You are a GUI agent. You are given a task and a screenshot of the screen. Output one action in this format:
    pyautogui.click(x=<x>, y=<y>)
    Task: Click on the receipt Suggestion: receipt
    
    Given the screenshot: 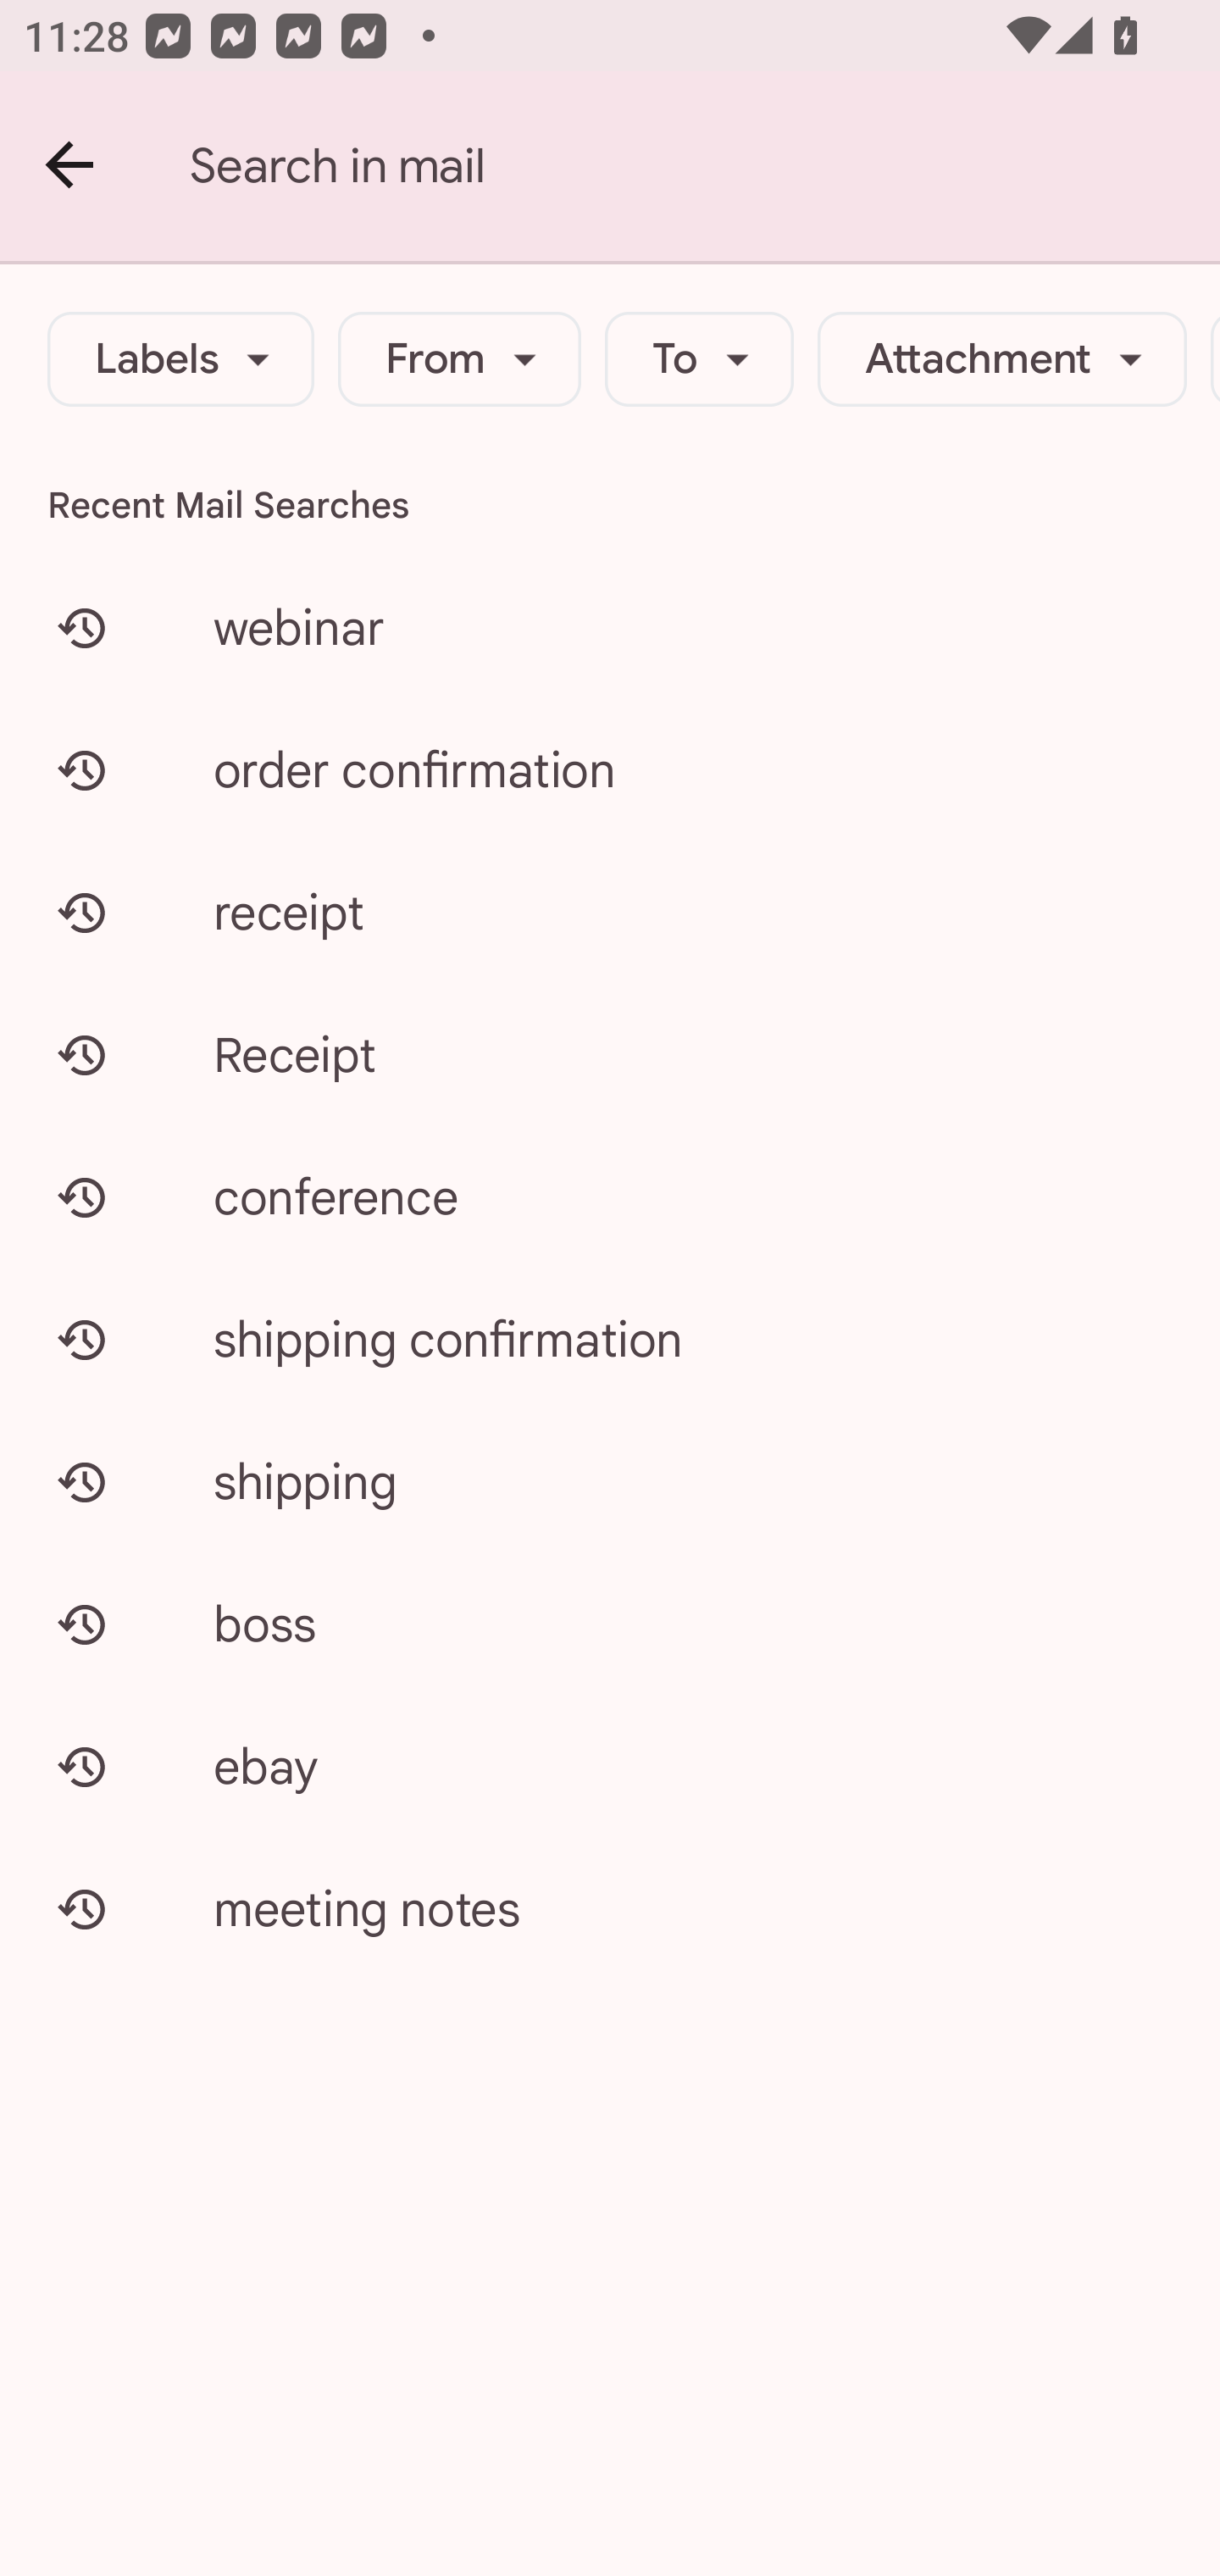 What is the action you would take?
    pyautogui.click(x=610, y=913)
    